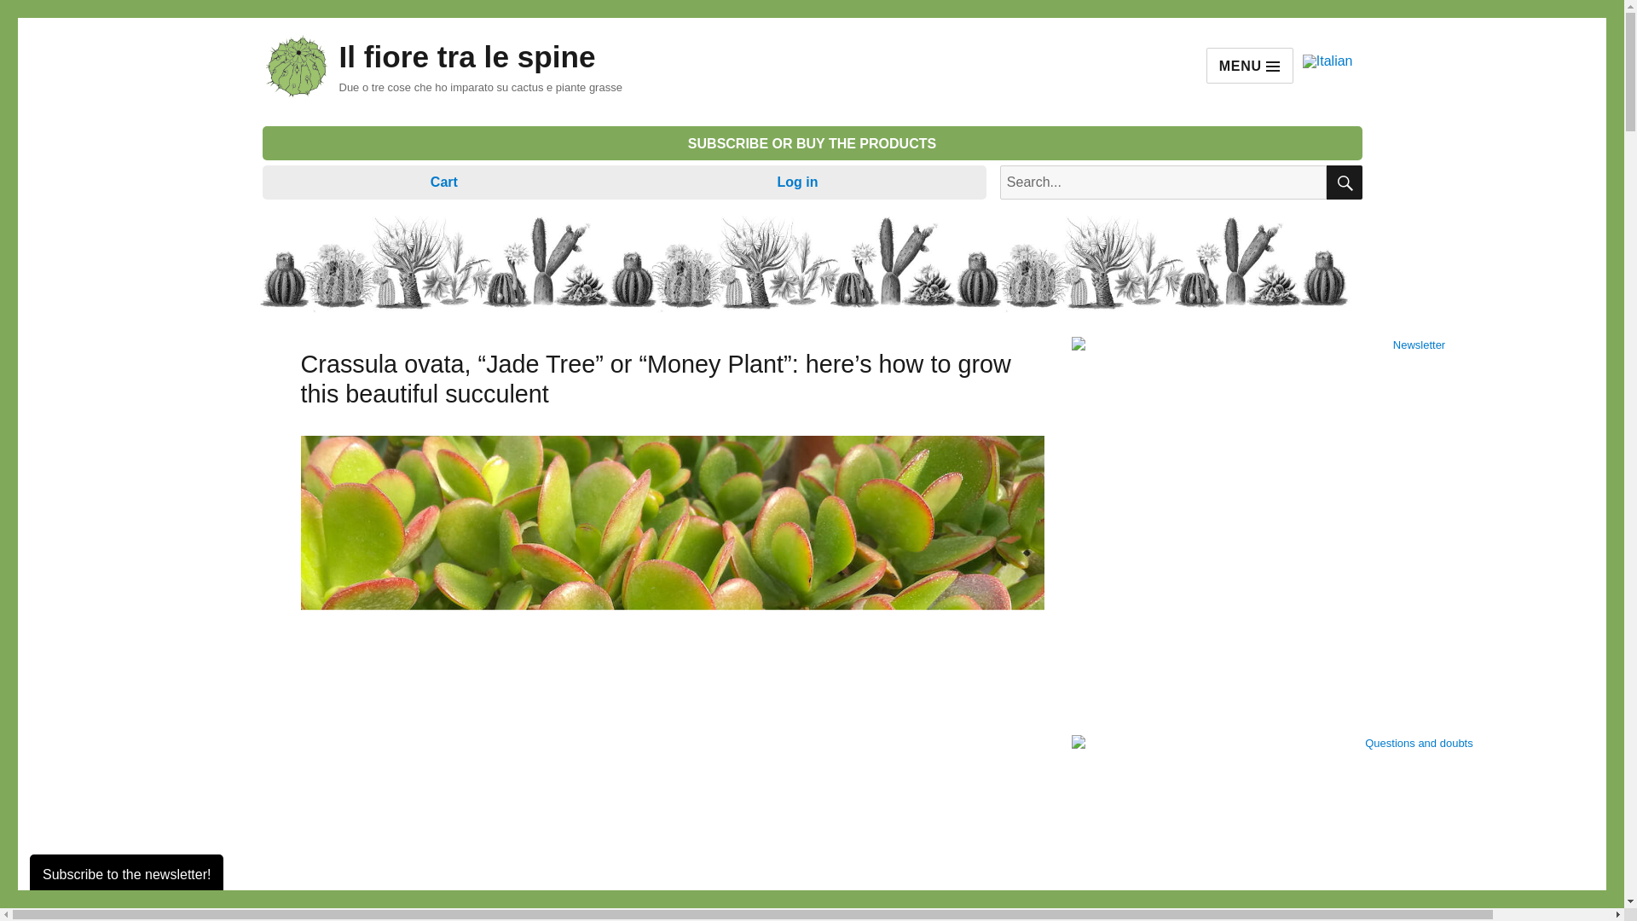 This screenshot has width=1637, height=921. What do you see at coordinates (467, 56) in the screenshot?
I see `Il fiore tra le spine` at bounding box center [467, 56].